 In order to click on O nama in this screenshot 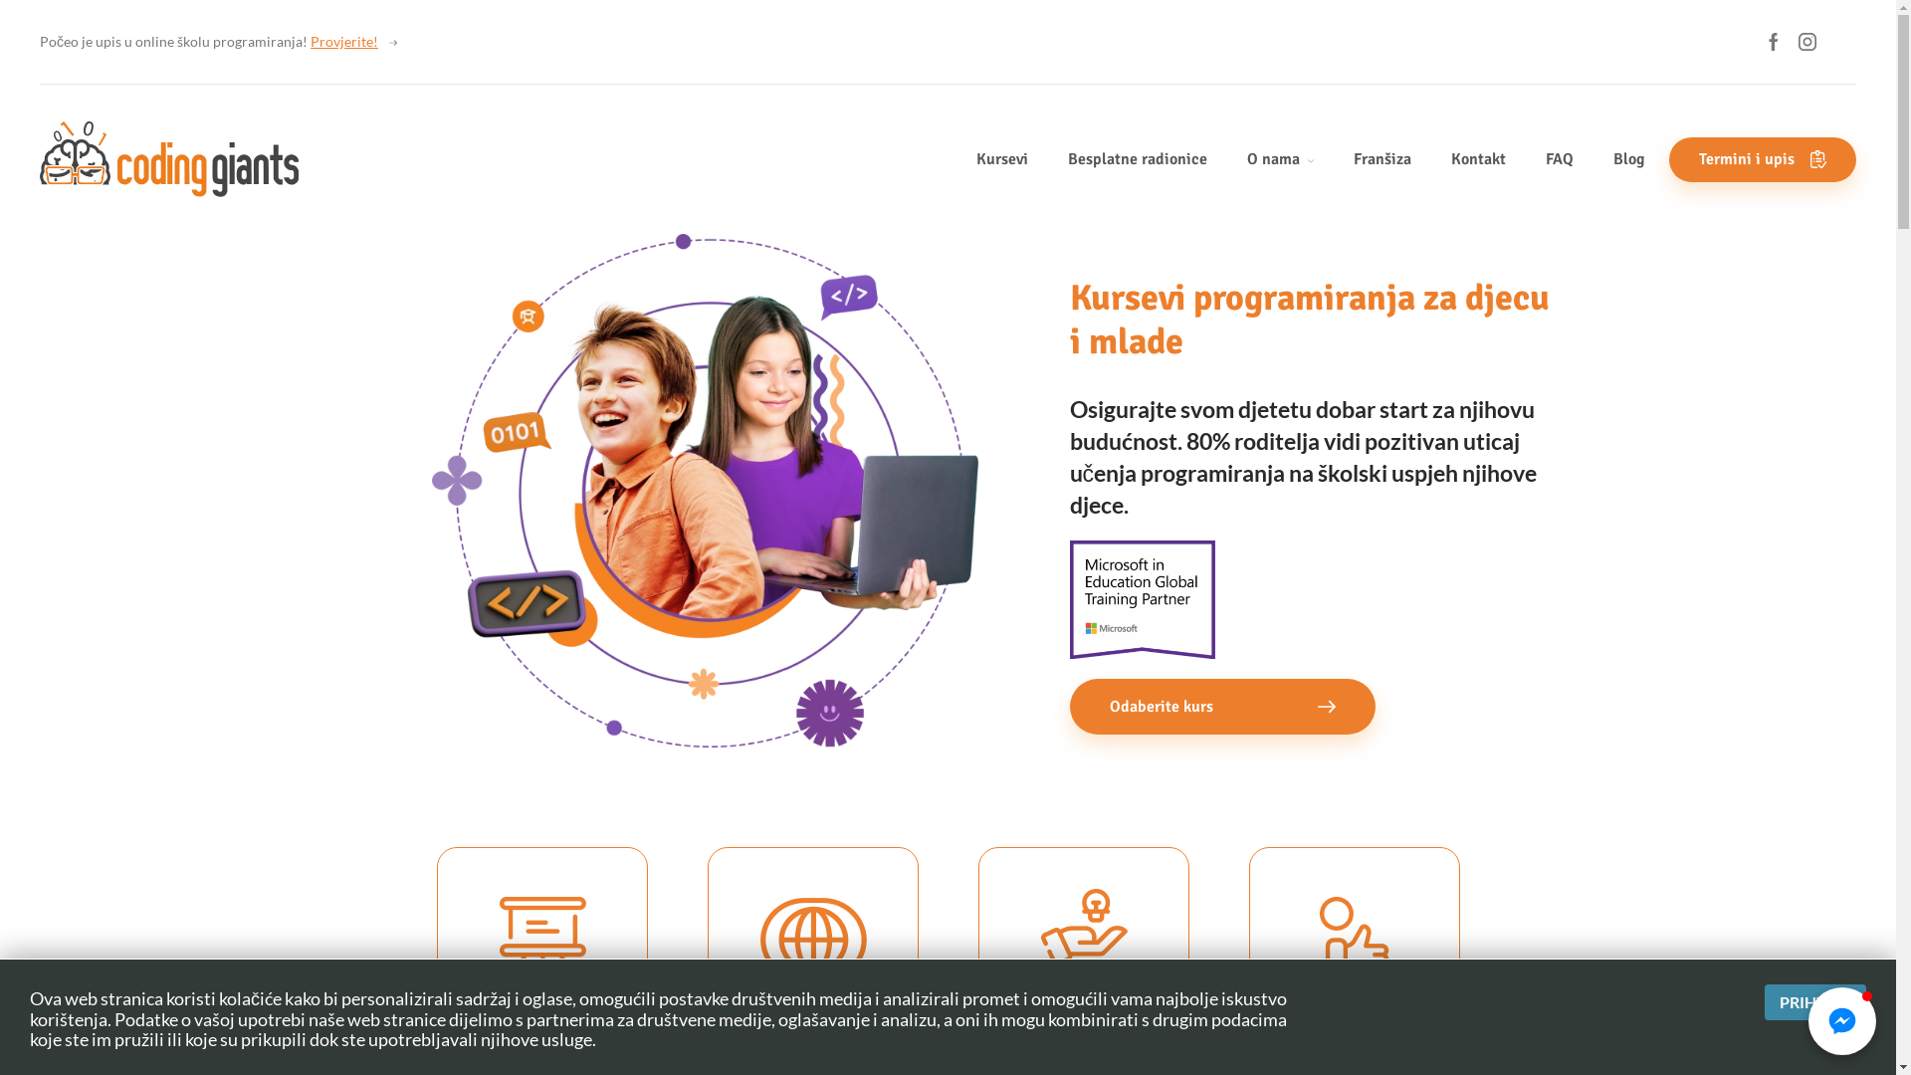, I will do `click(1274, 159)`.